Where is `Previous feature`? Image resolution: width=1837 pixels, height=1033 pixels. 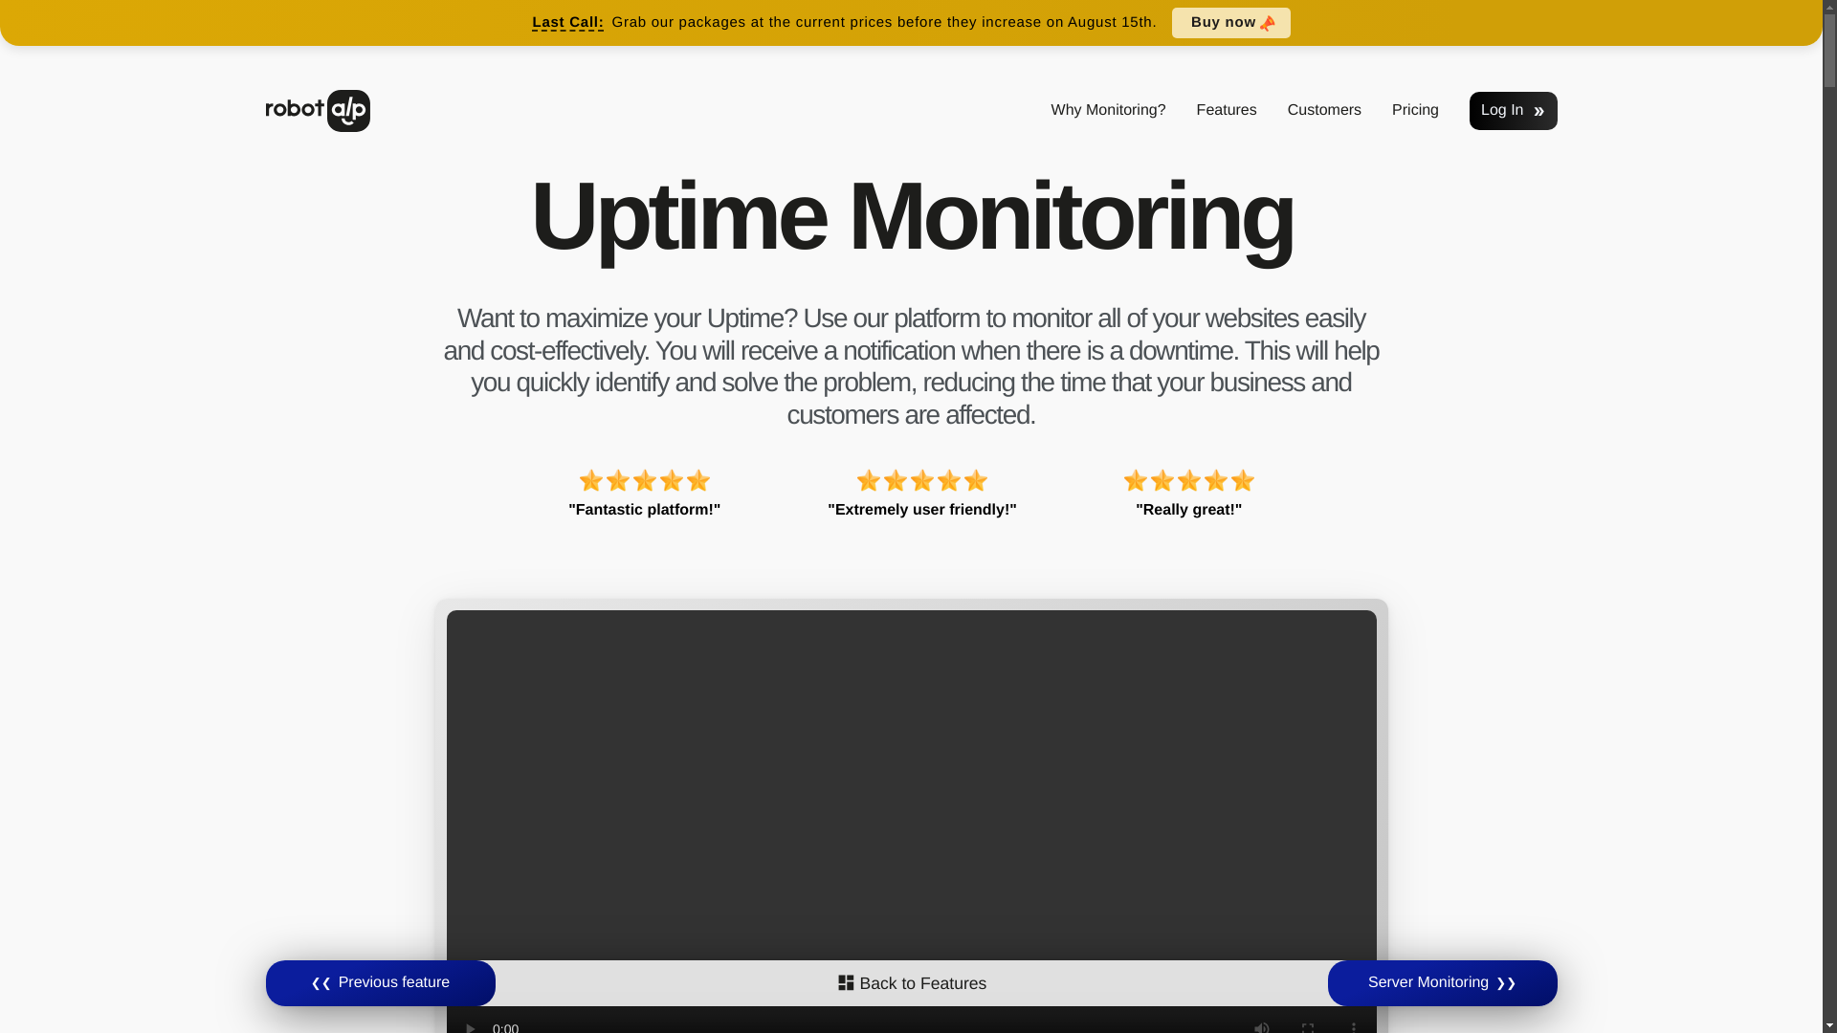
Previous feature is located at coordinates (381, 983).